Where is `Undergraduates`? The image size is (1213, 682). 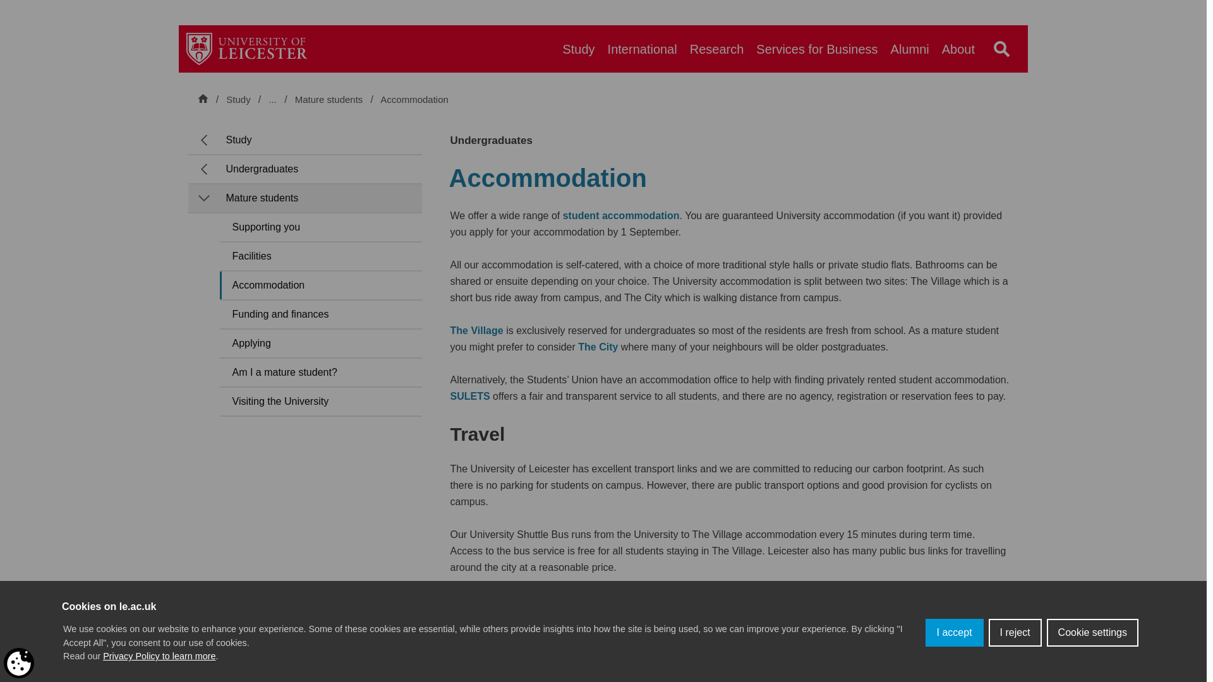
Undergraduates is located at coordinates (329, 99).